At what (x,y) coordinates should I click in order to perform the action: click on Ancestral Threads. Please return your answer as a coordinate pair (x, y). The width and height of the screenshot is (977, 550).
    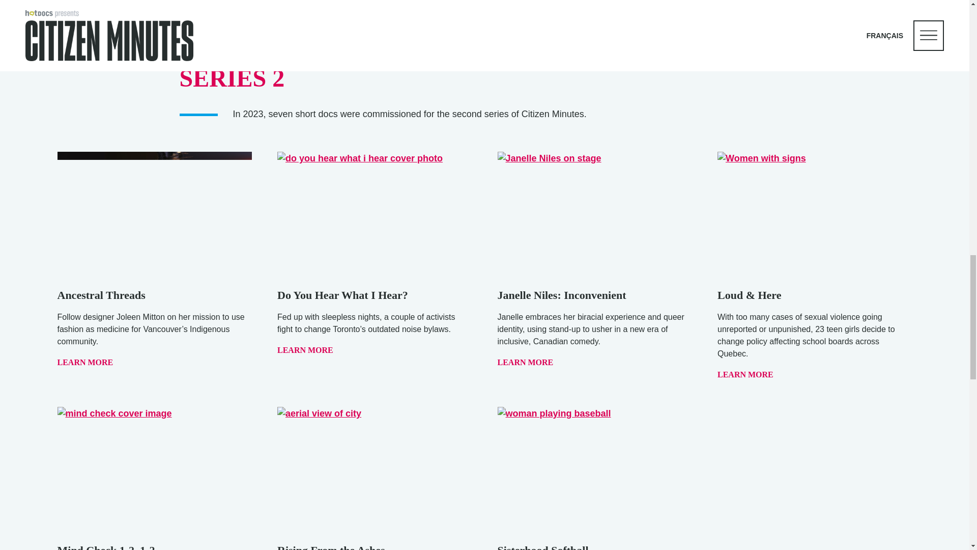
    Looking at the image, I should click on (101, 295).